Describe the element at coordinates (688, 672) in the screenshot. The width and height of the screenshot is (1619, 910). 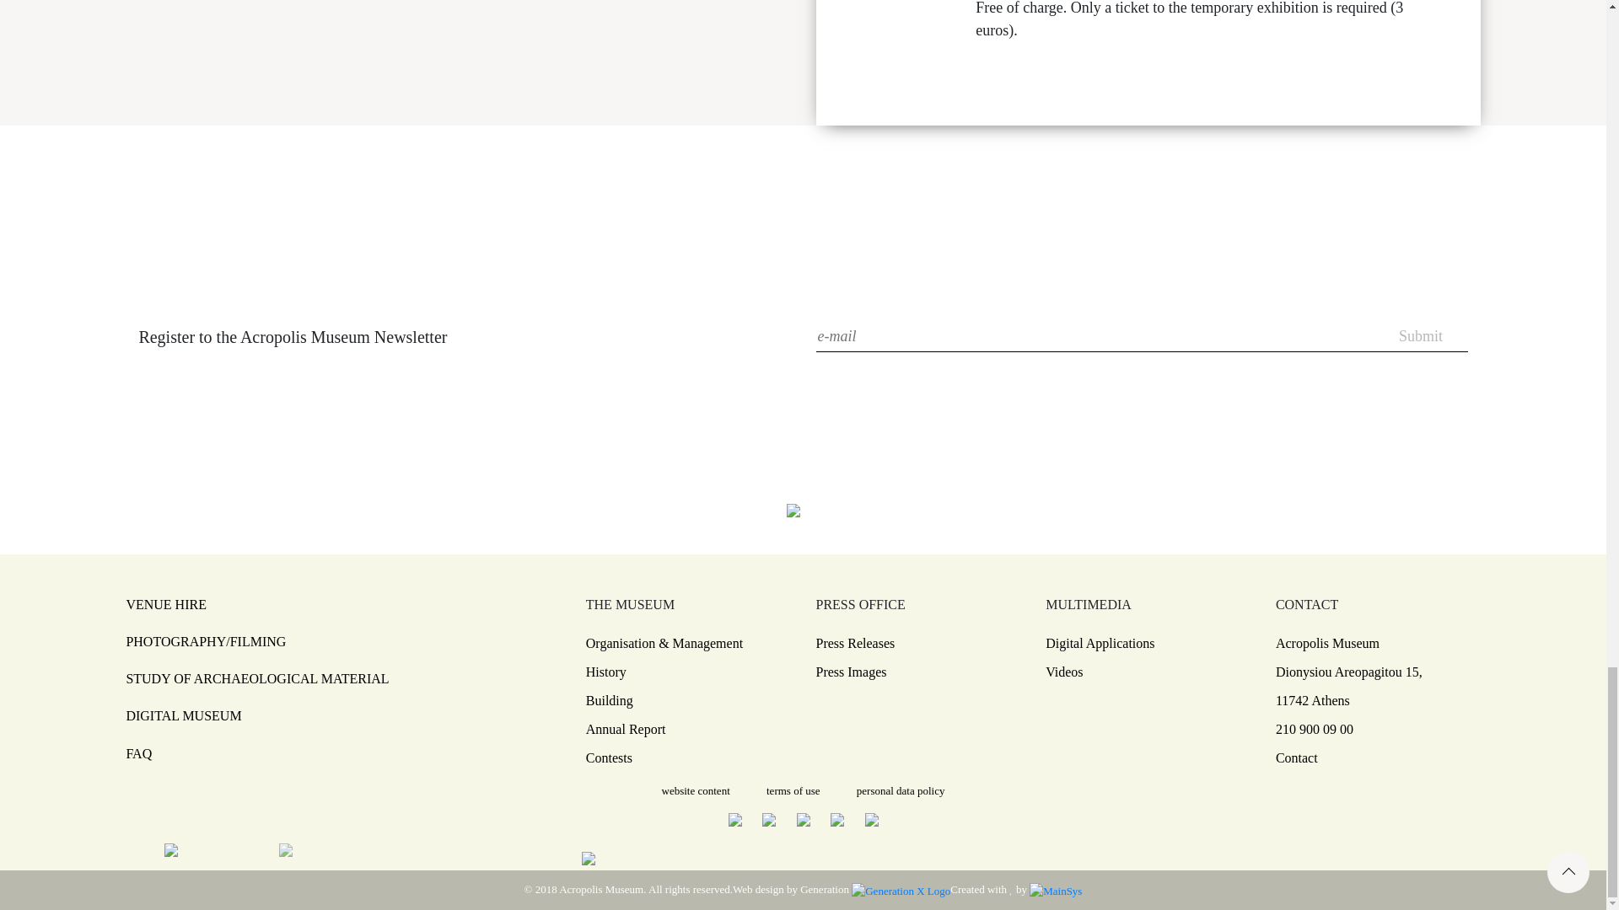
I see `History` at that location.